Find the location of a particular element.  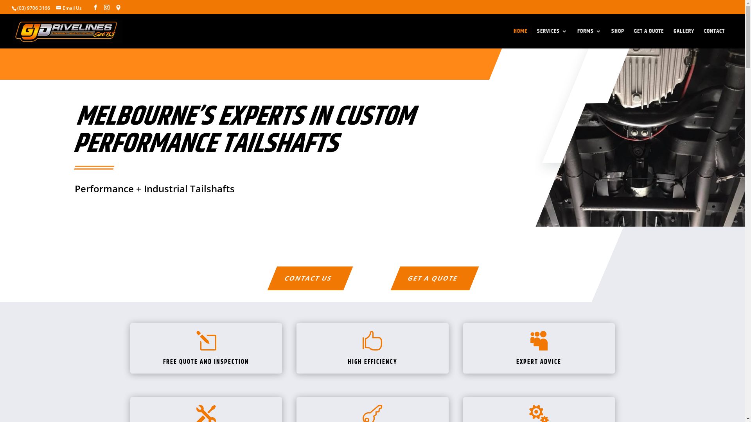

HOME is located at coordinates (520, 38).